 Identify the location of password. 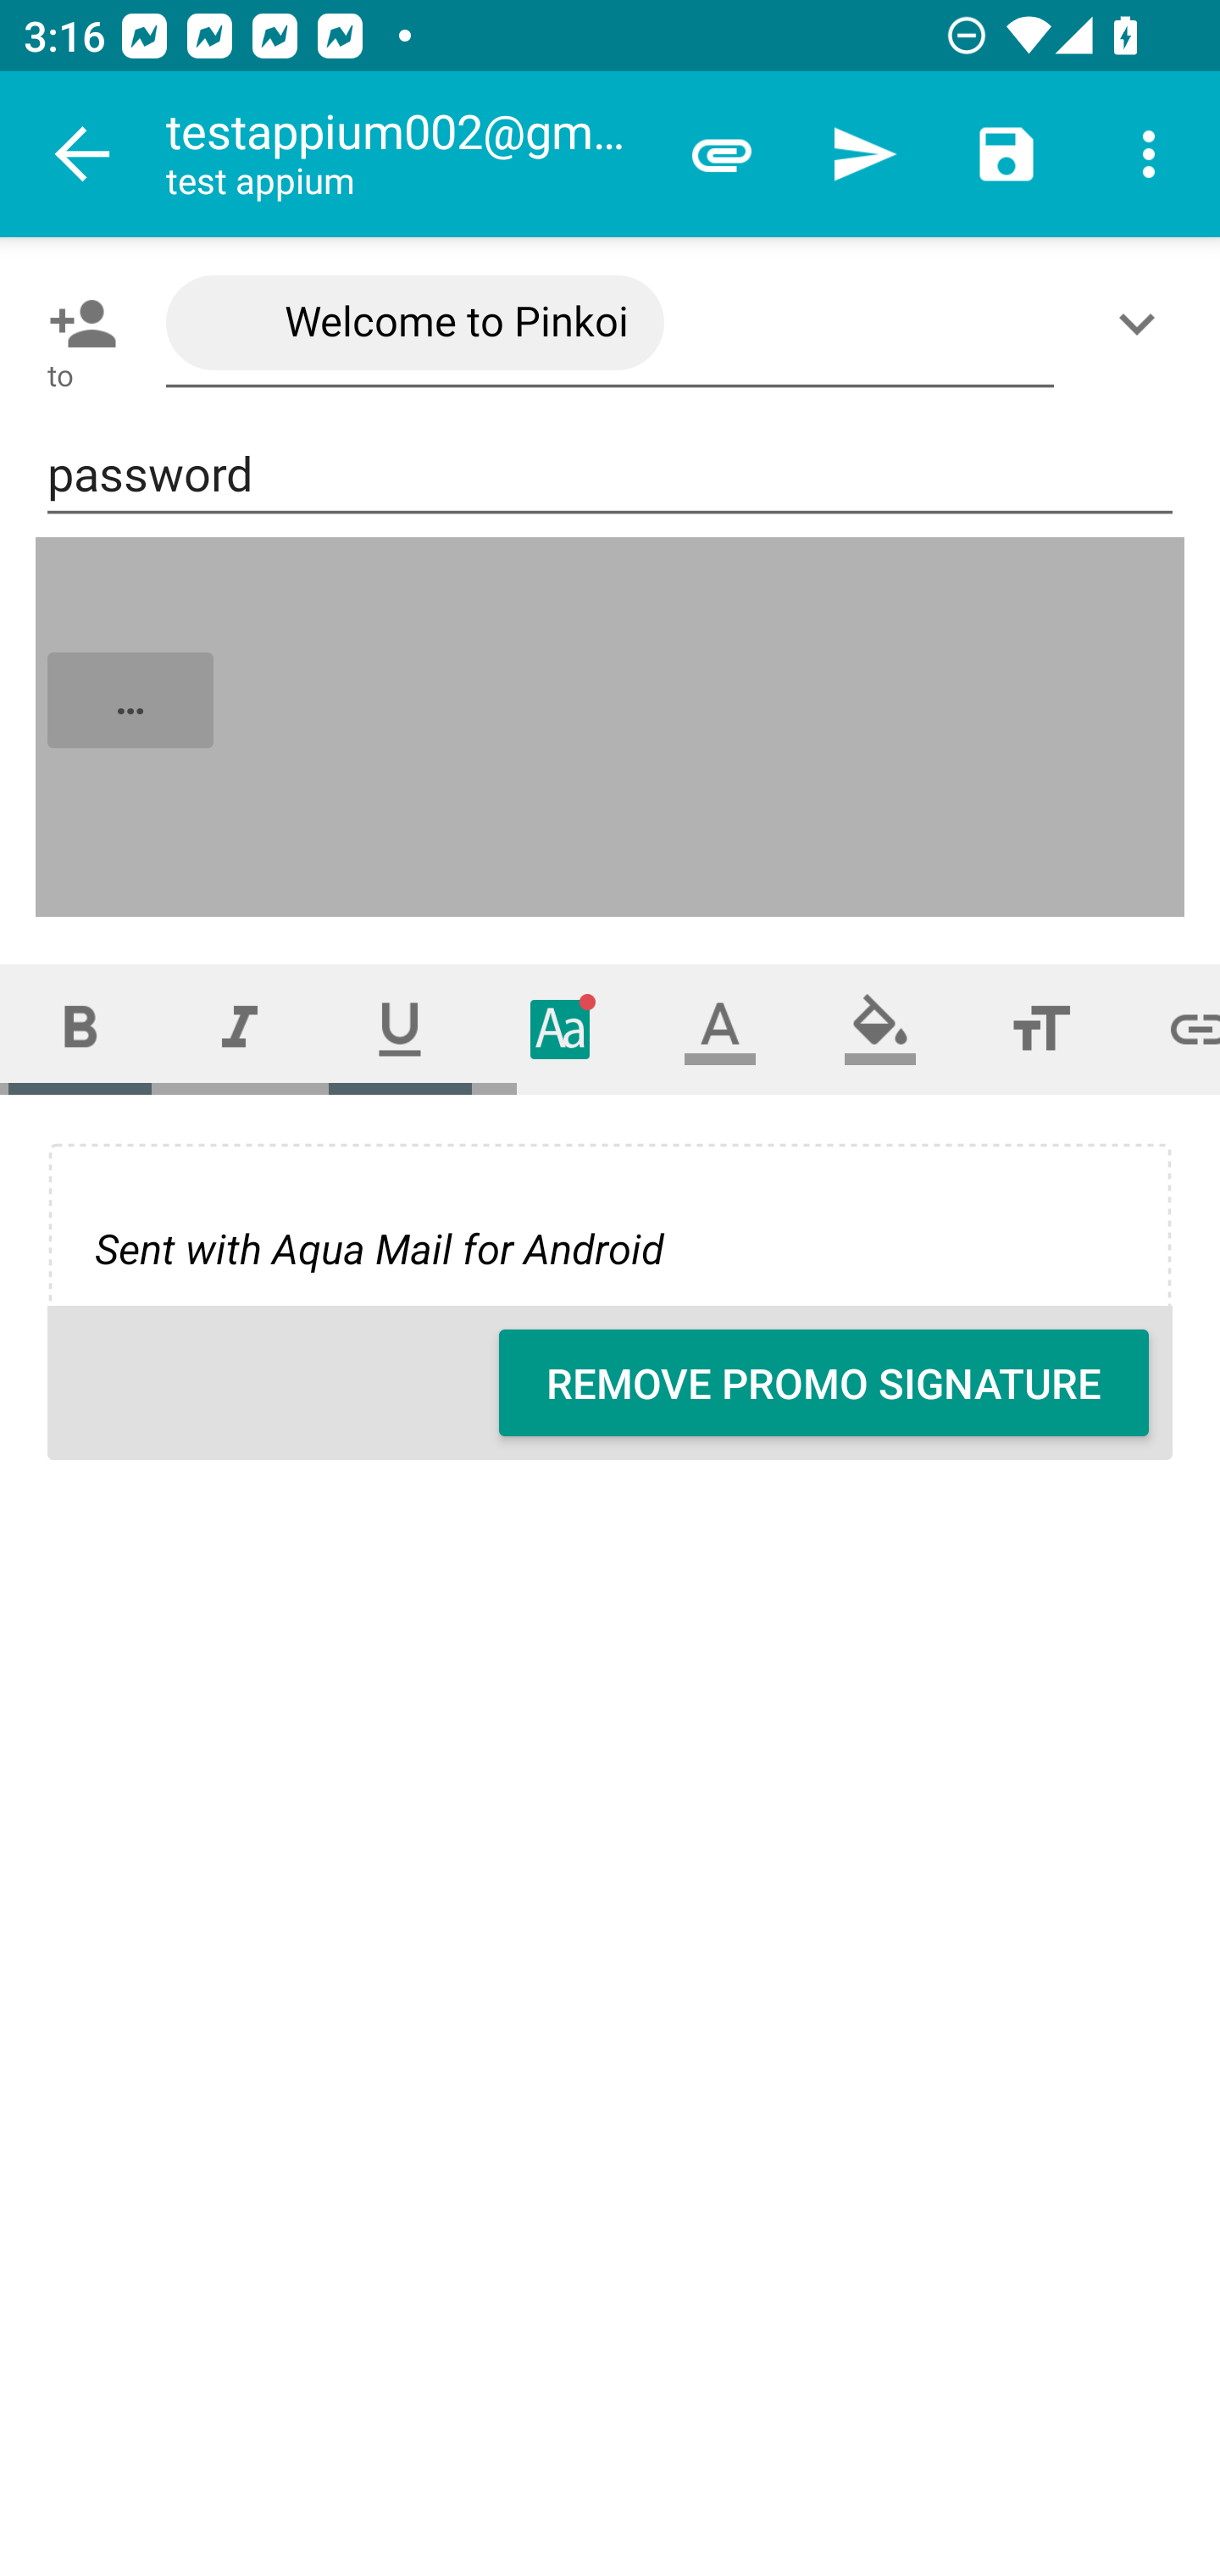
(610, 475).